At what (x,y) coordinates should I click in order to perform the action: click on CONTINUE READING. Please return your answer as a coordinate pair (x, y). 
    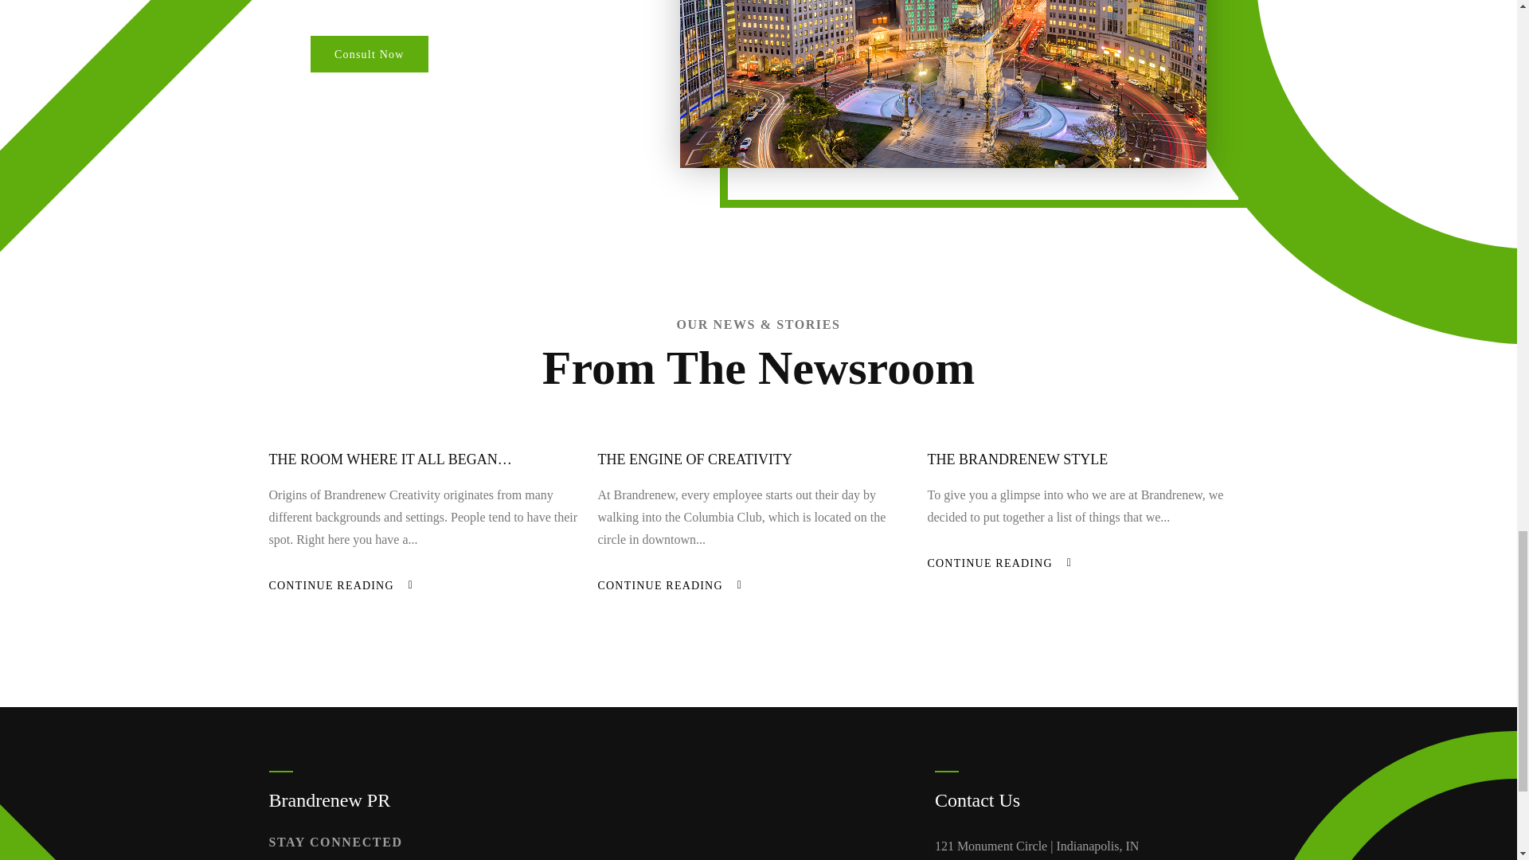
    Looking at the image, I should click on (659, 585).